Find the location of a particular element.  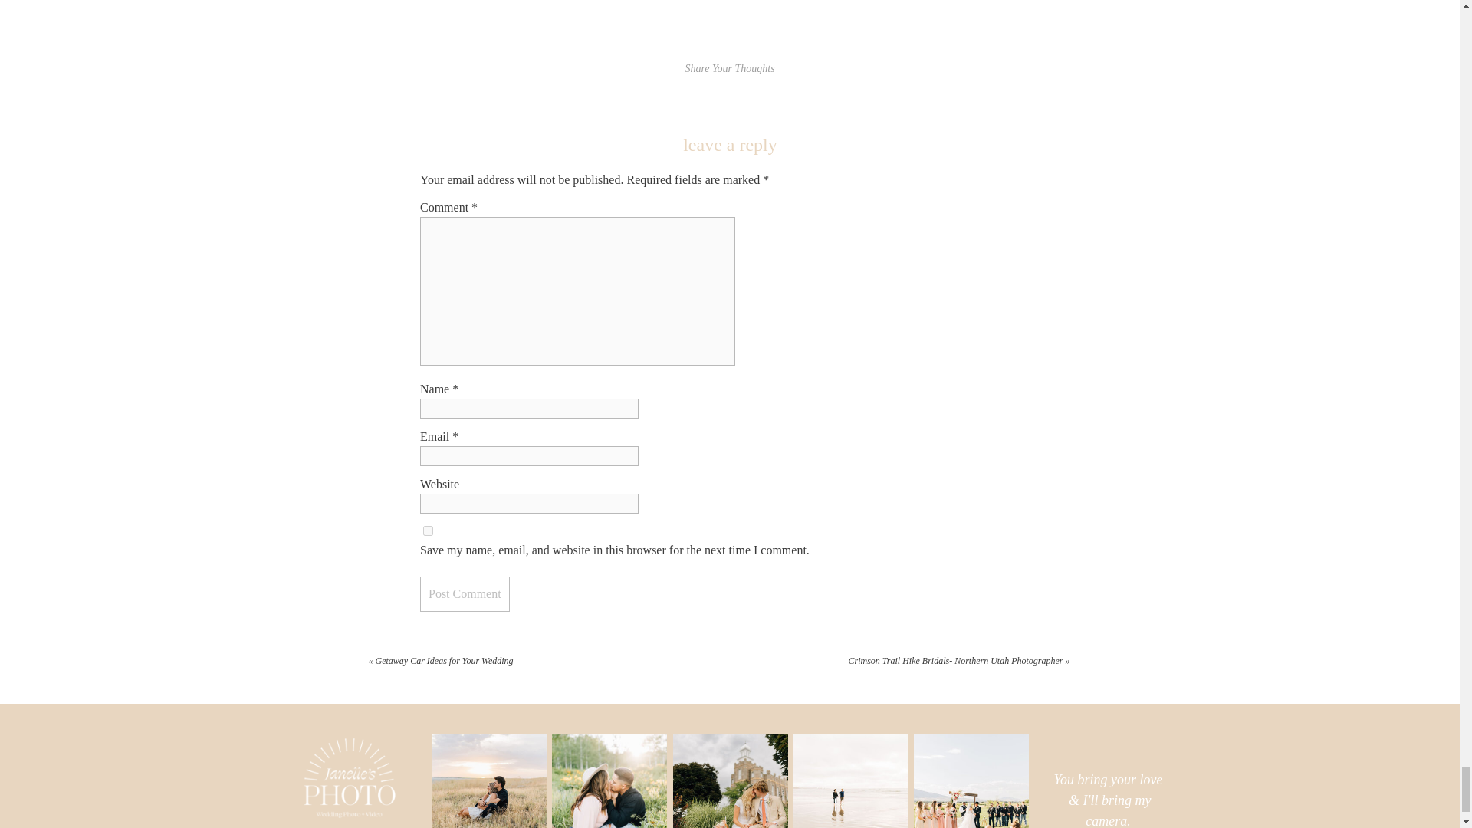

Post Comment is located at coordinates (465, 593).